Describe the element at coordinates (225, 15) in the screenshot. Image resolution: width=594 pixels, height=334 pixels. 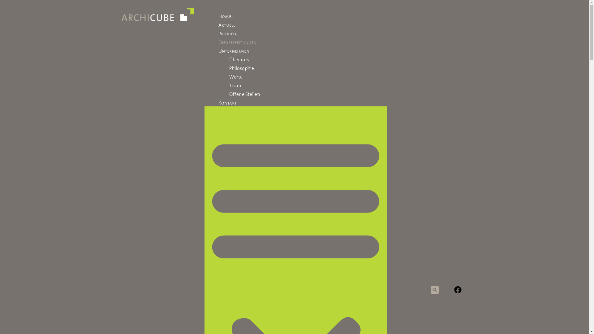
I see `Home` at that location.